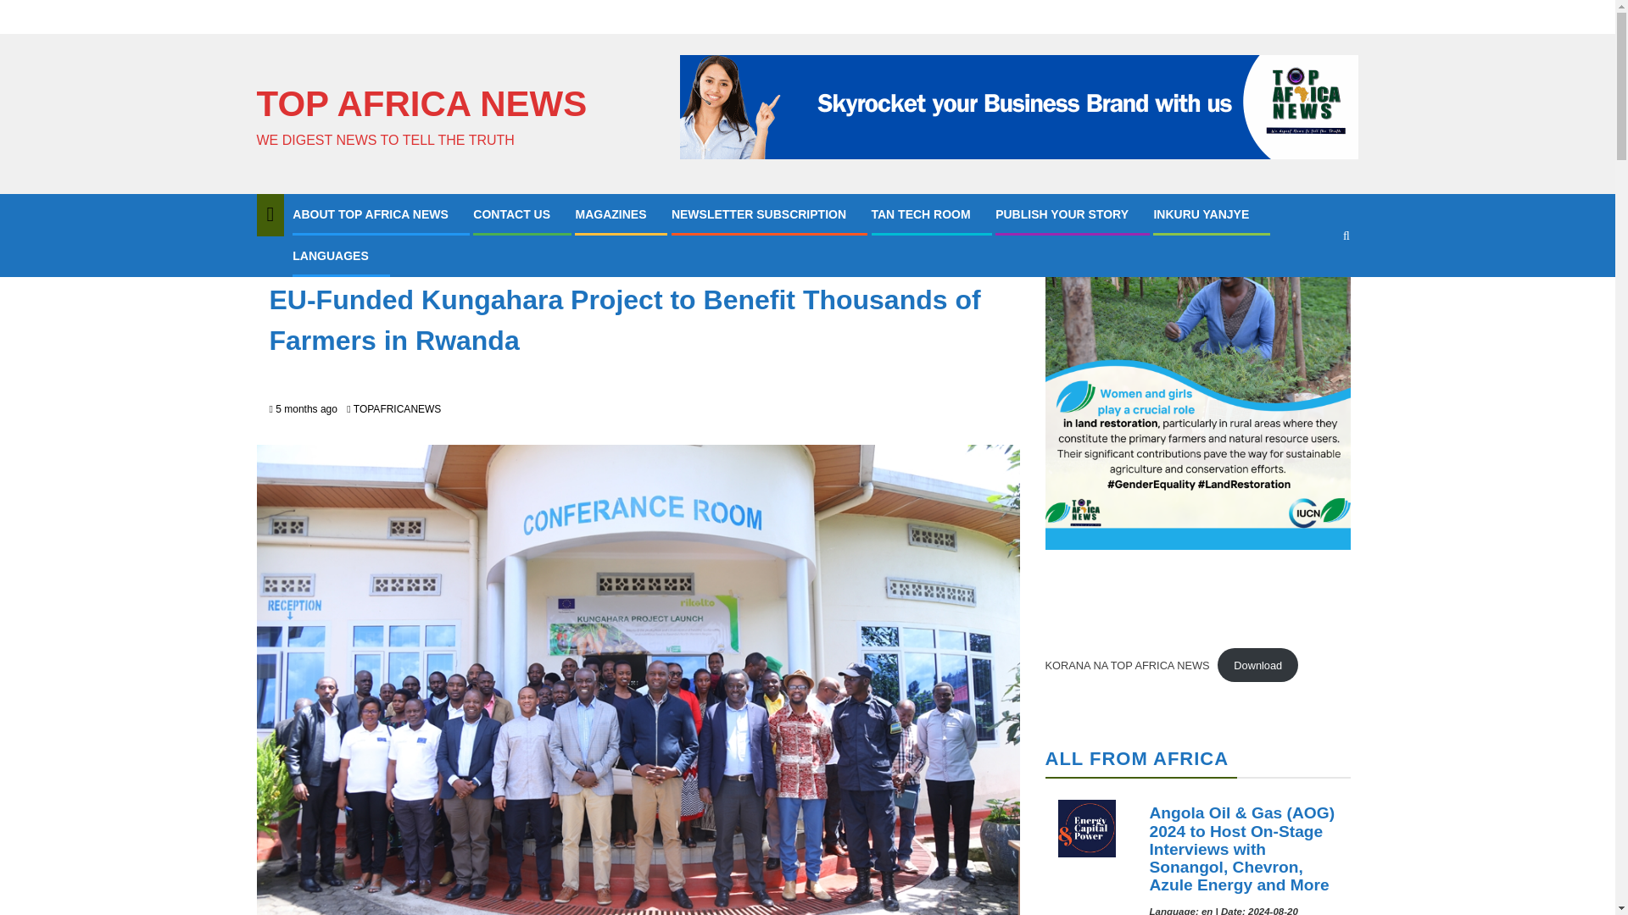  I want to click on NEWSLETTER SUBSCRIPTION, so click(758, 214).